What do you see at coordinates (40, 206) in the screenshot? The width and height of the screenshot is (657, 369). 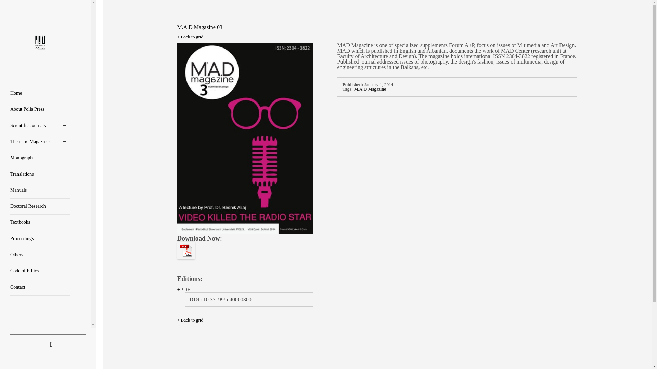 I see `Doctoral Research` at bounding box center [40, 206].